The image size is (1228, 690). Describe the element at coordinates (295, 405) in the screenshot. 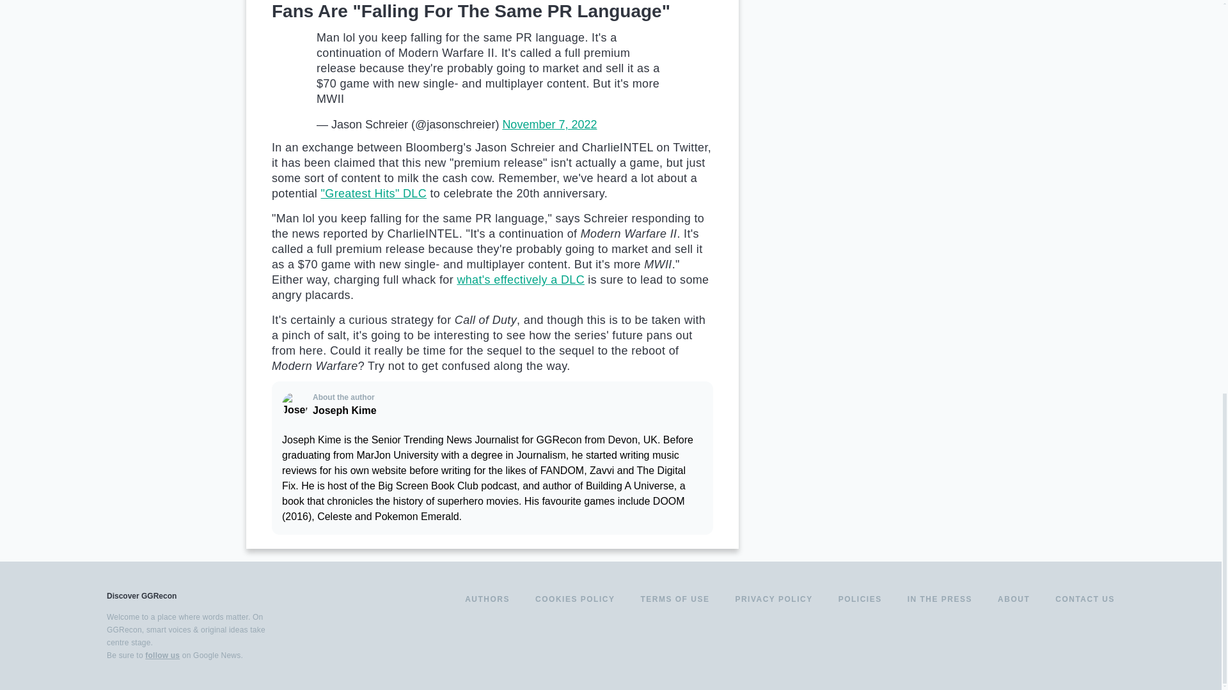

I see `Joseph Kime` at that location.